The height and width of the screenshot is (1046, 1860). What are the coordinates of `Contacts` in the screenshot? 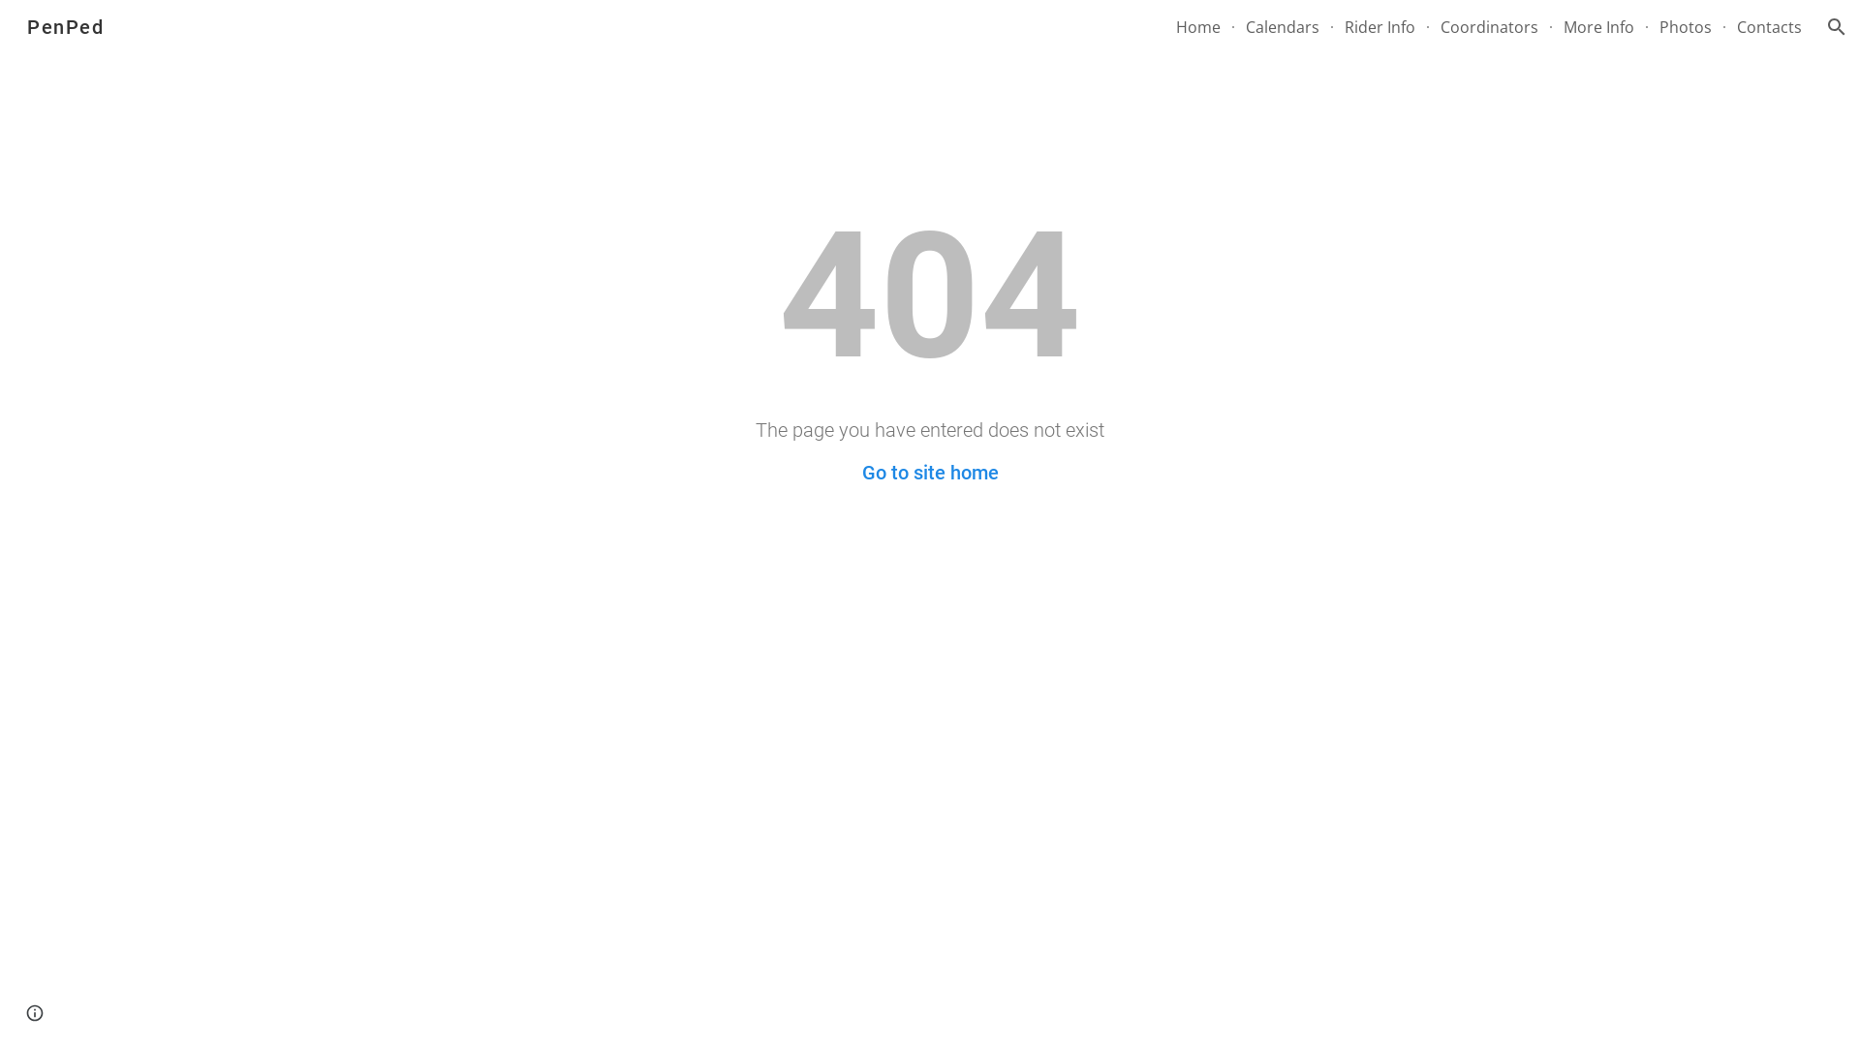 It's located at (1769, 27).